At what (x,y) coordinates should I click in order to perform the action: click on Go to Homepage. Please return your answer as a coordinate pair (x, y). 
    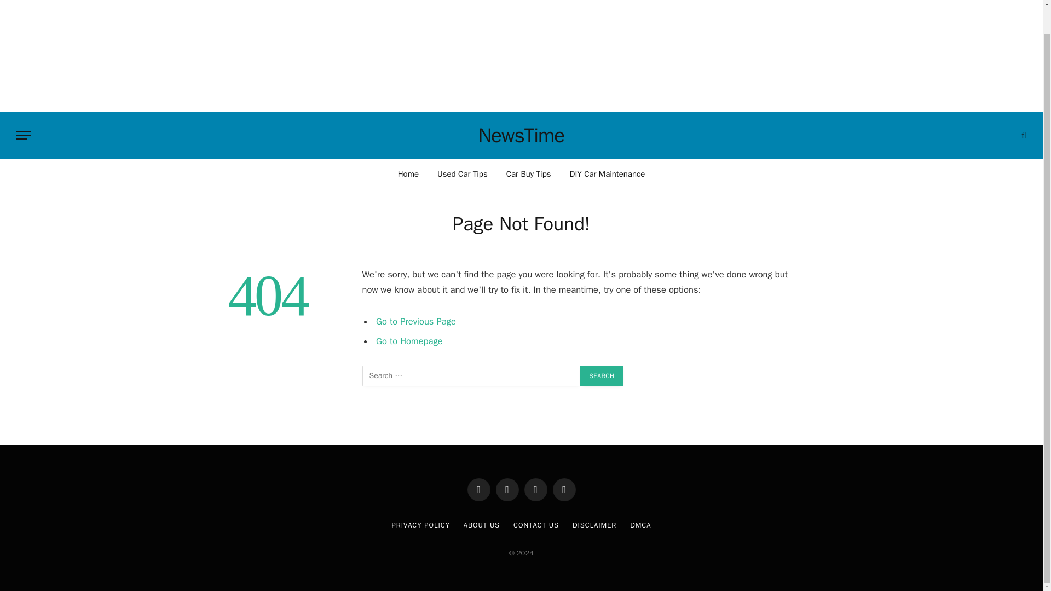
    Looking at the image, I should click on (409, 341).